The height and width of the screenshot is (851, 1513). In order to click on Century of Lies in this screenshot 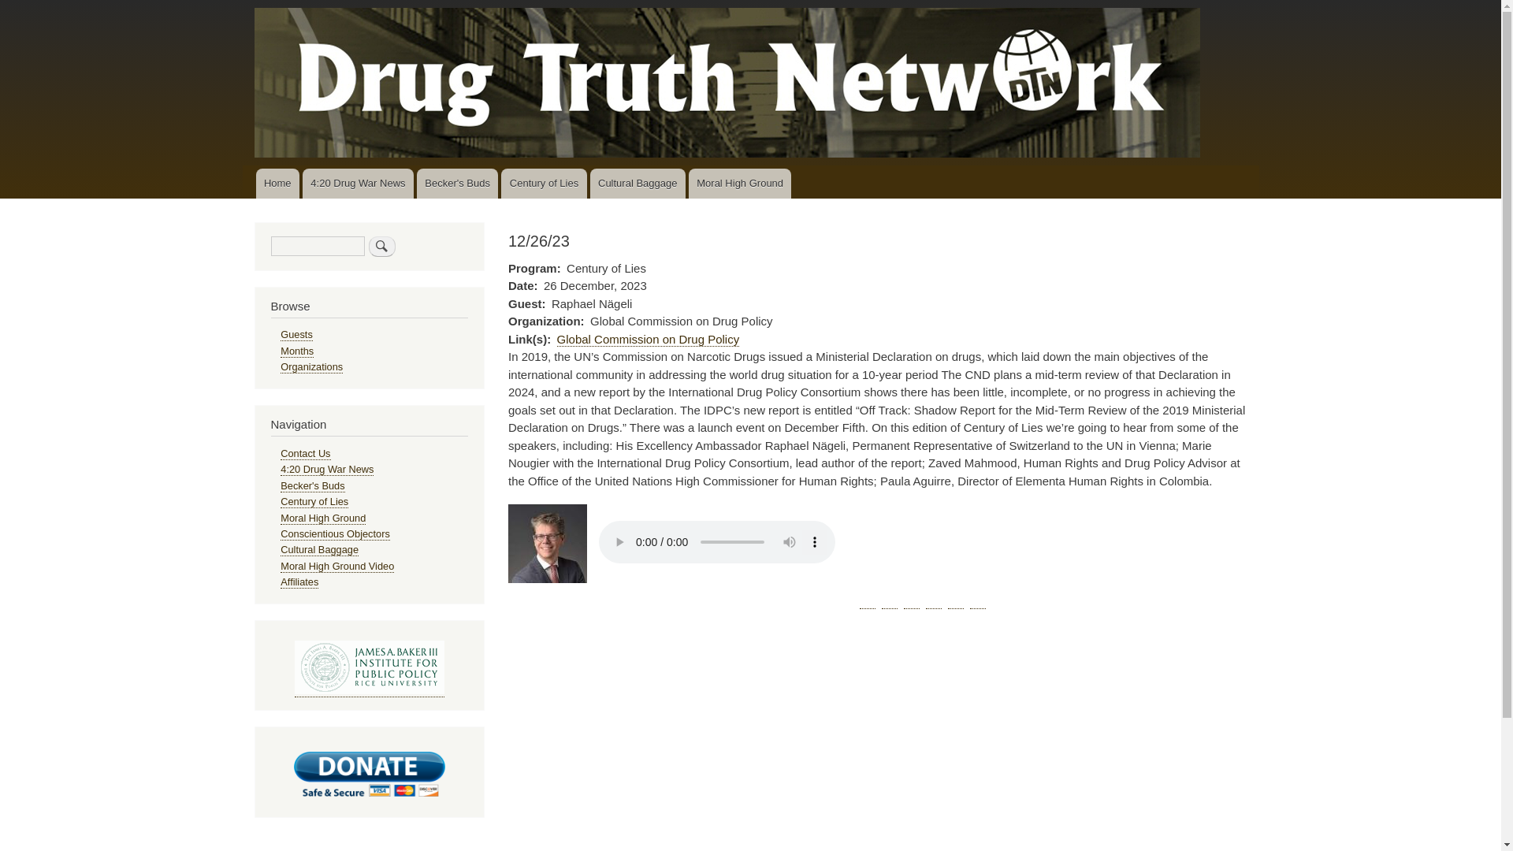, I will do `click(314, 501)`.